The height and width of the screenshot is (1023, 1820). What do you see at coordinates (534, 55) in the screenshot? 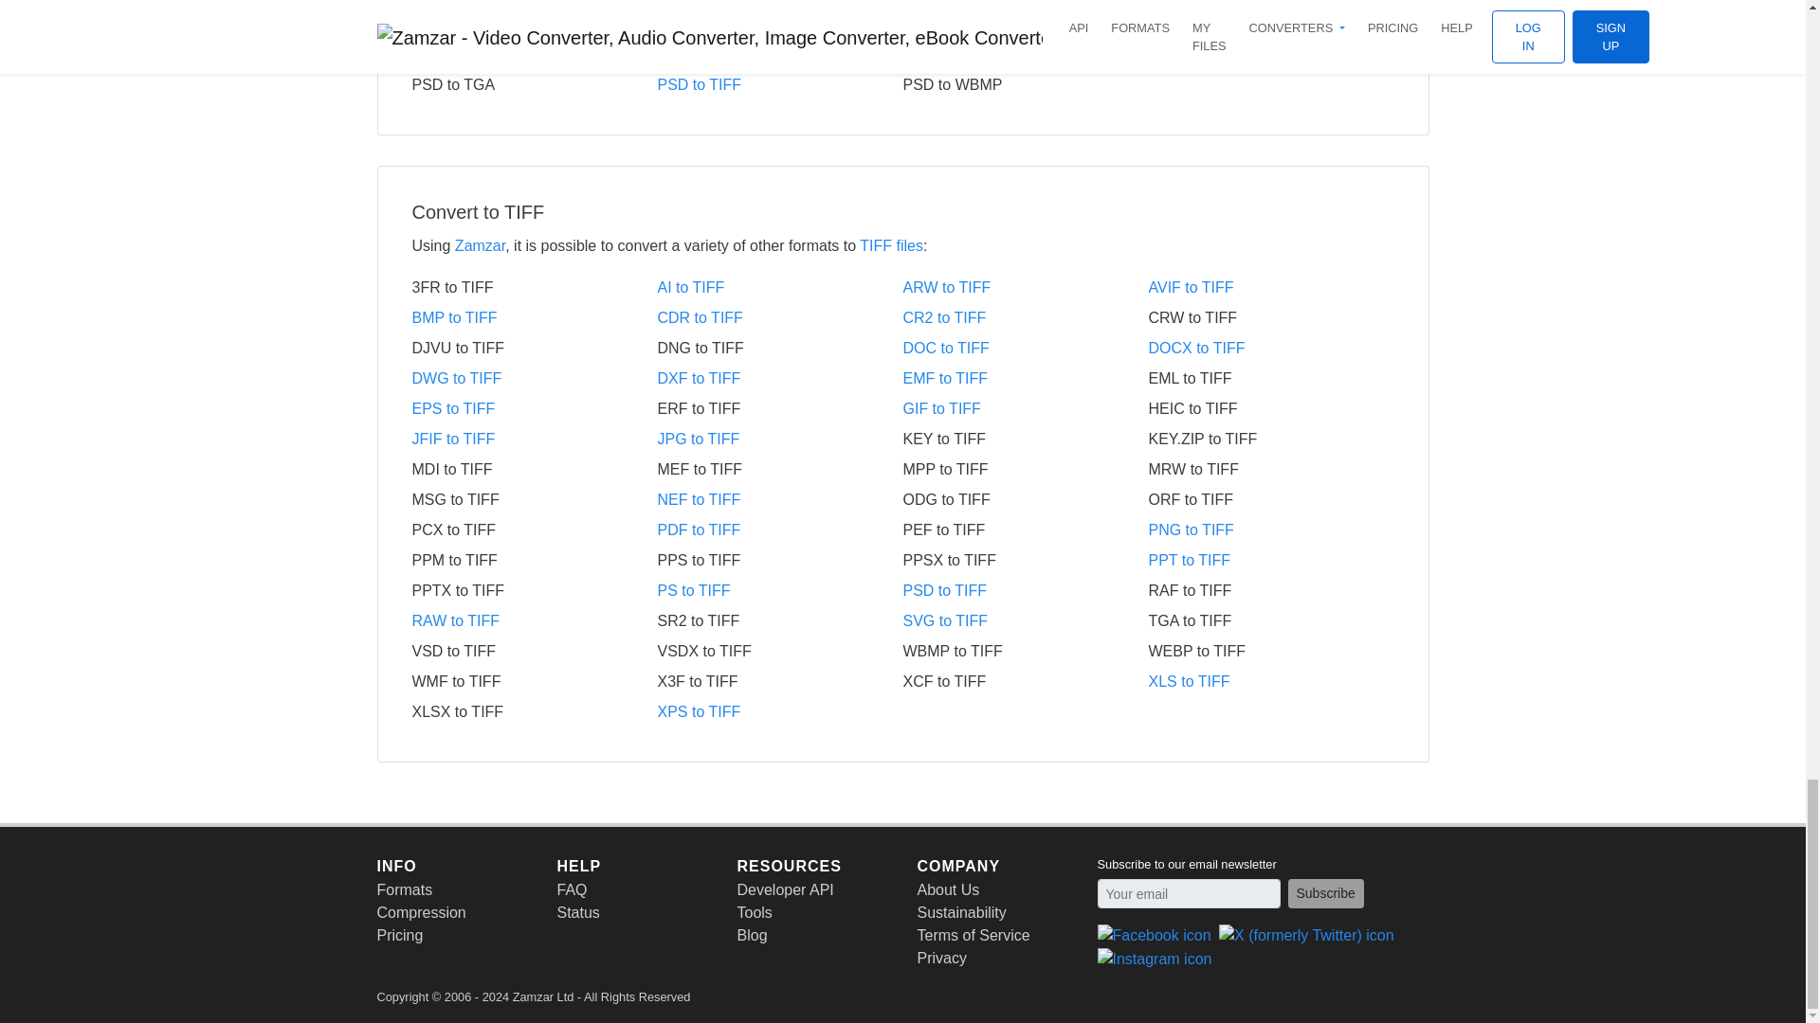
I see `PSD to JPG Converter` at bounding box center [534, 55].